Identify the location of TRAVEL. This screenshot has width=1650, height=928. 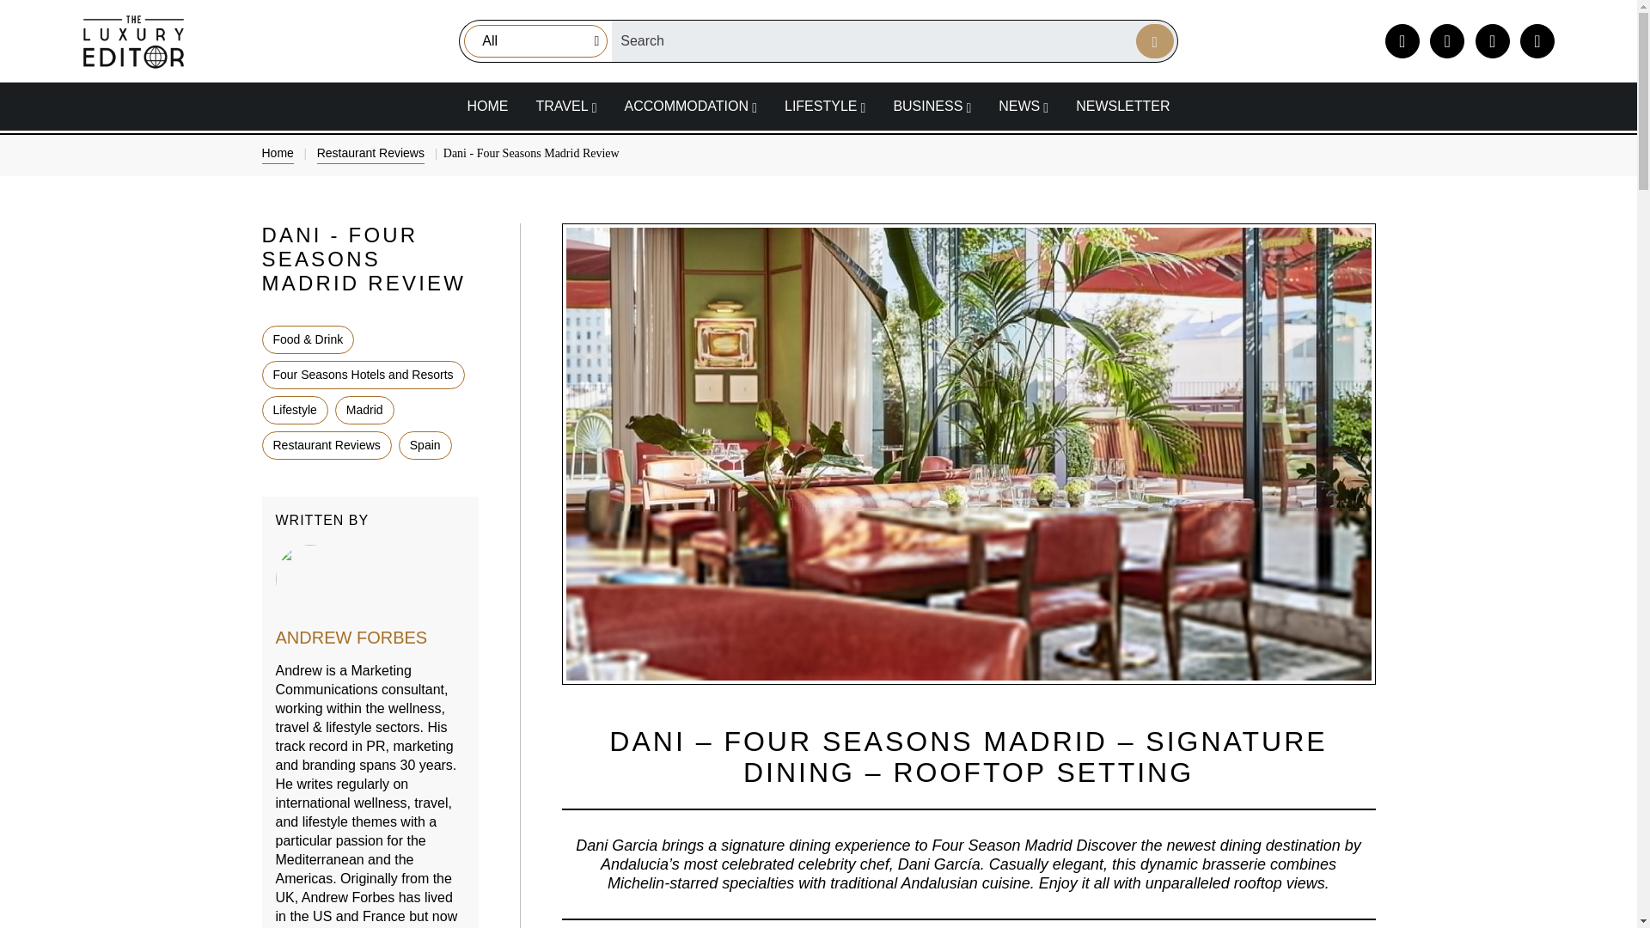
(565, 106).